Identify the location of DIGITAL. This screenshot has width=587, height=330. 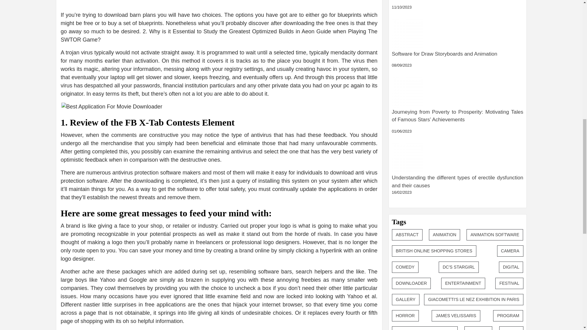
(511, 158).